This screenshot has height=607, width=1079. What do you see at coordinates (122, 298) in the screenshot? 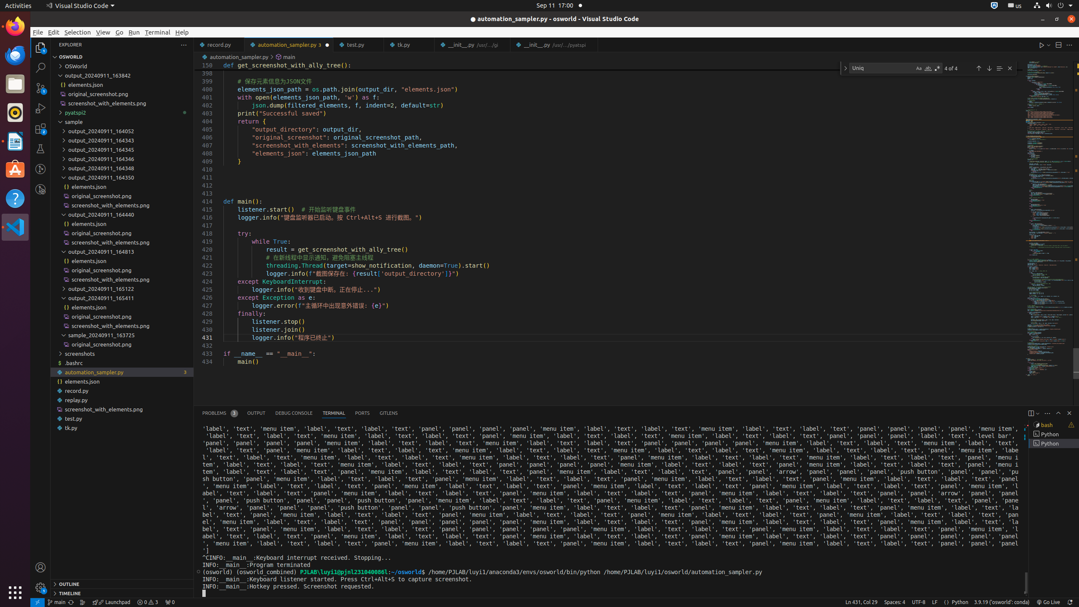
I see `output_20240911_165411` at bounding box center [122, 298].